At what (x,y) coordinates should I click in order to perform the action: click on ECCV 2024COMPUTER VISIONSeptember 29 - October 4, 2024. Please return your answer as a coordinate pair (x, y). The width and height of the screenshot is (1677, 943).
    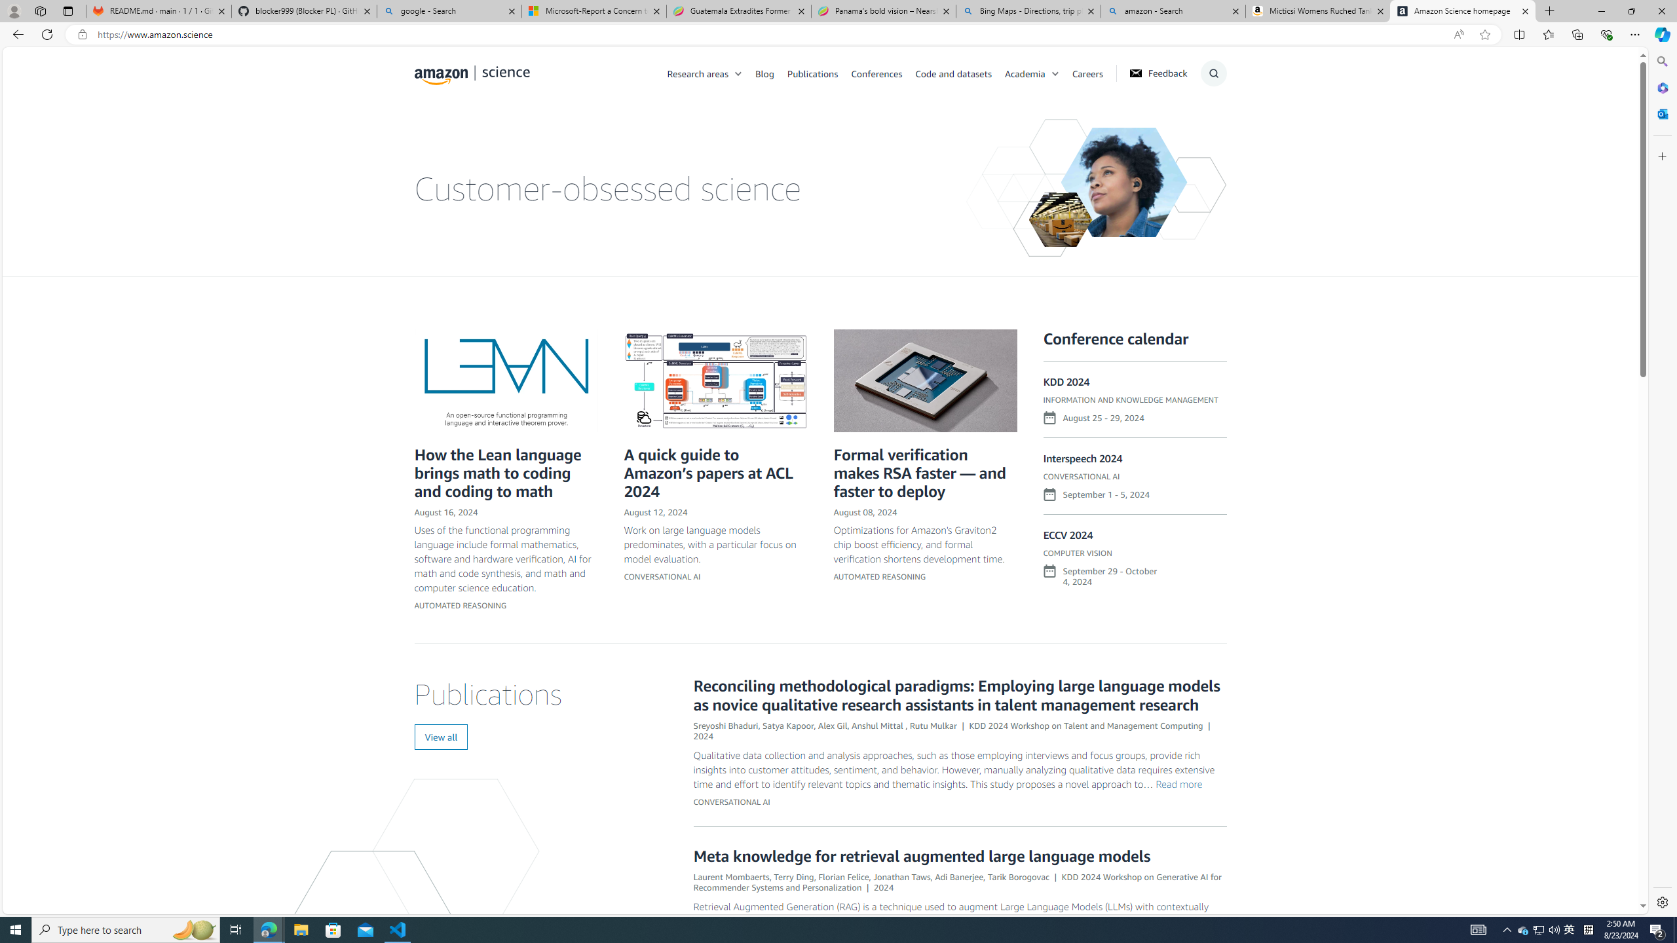
    Looking at the image, I should click on (1135, 564).